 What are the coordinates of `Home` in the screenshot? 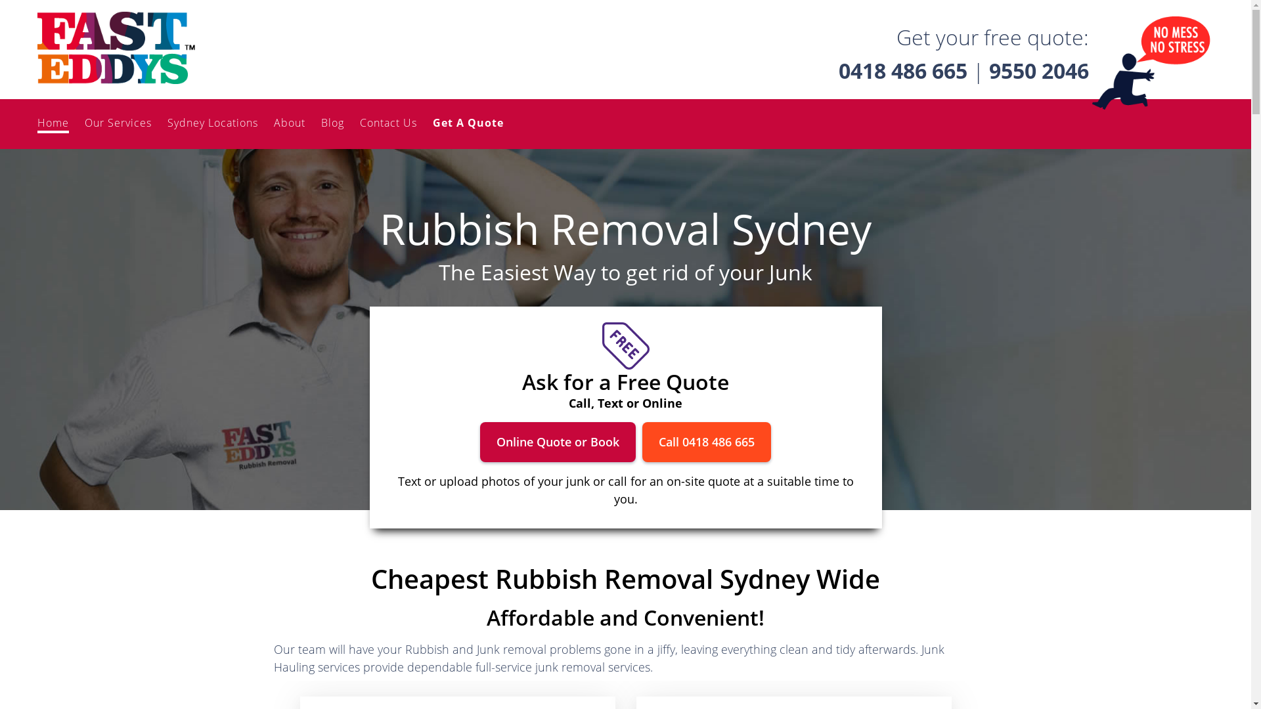 It's located at (53, 124).